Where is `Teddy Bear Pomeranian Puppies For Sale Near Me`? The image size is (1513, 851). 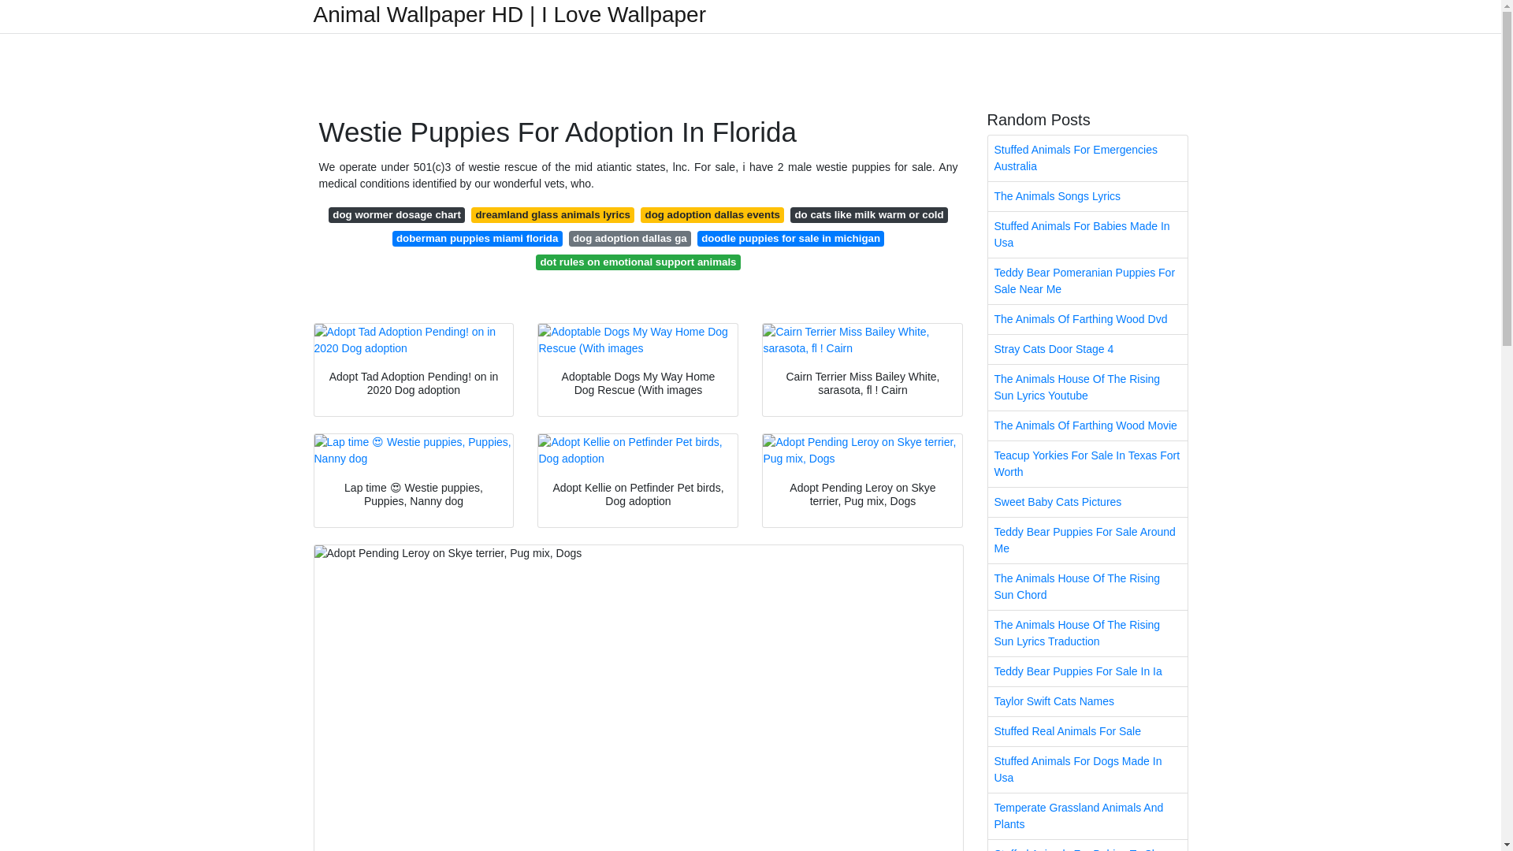
Teddy Bear Pomeranian Puppies For Sale Near Me is located at coordinates (1087, 281).